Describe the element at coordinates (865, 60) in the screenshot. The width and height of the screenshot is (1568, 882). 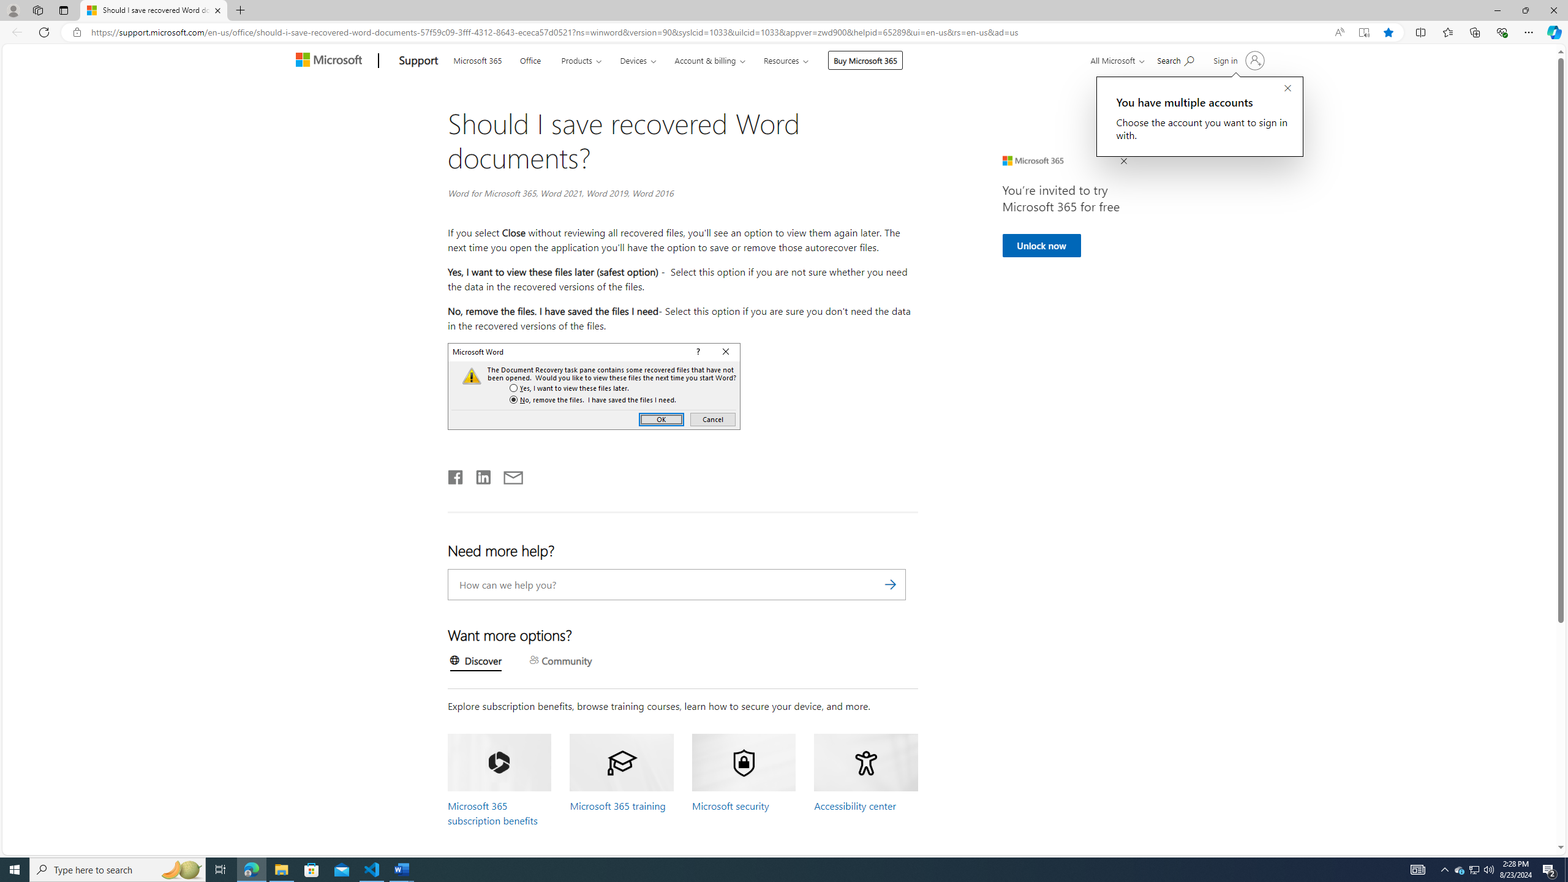
I see `Buy Microsoft 365` at that location.